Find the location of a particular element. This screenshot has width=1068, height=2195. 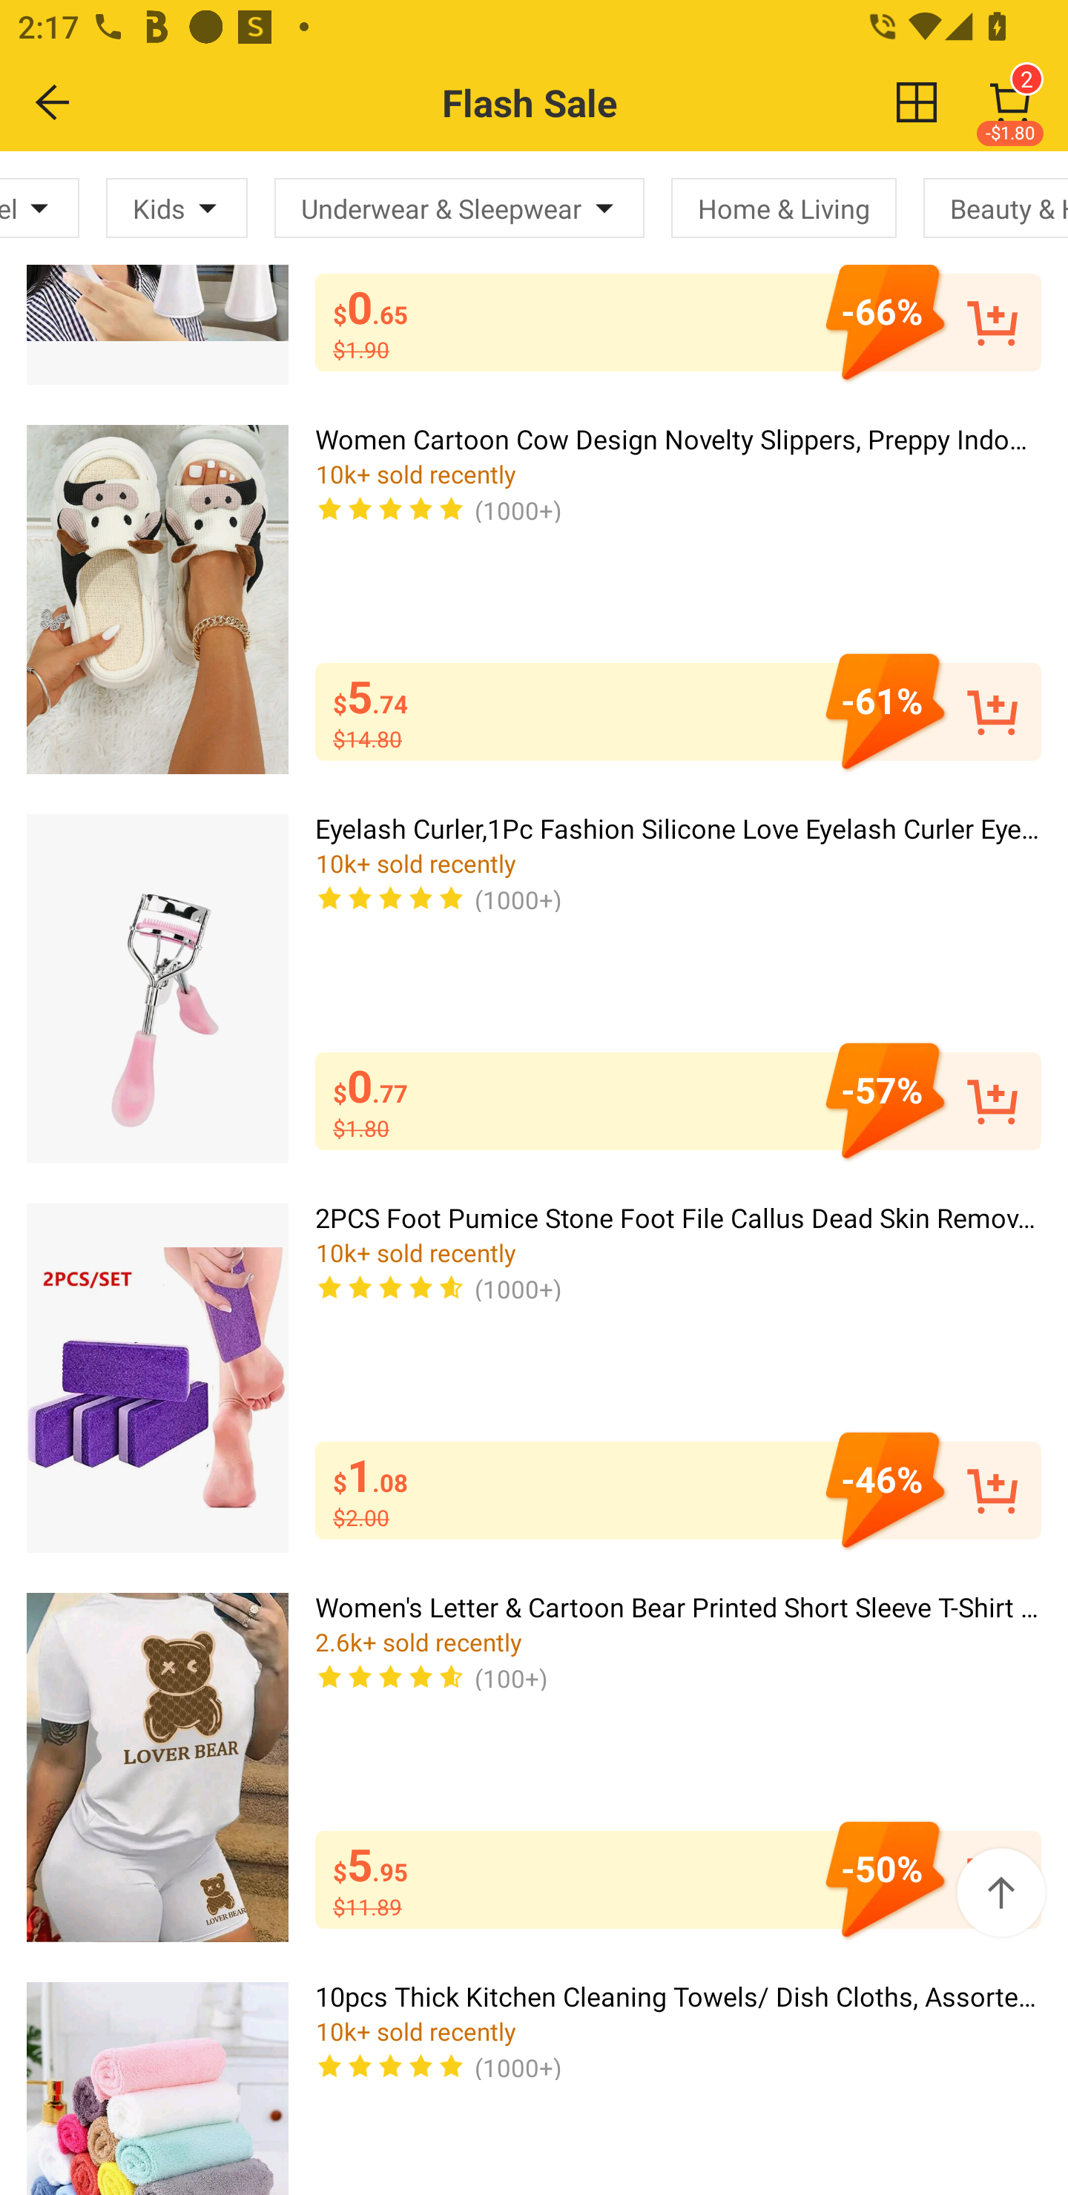

BACK is located at coordinates (53, 102).